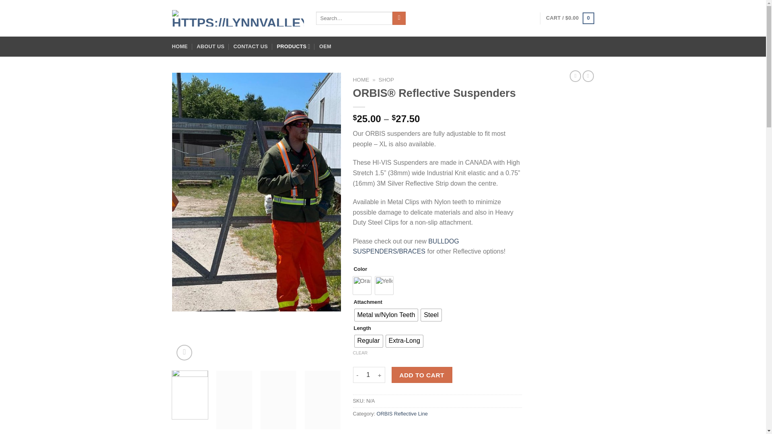  What do you see at coordinates (362, 285) in the screenshot?
I see `Orange` at bounding box center [362, 285].